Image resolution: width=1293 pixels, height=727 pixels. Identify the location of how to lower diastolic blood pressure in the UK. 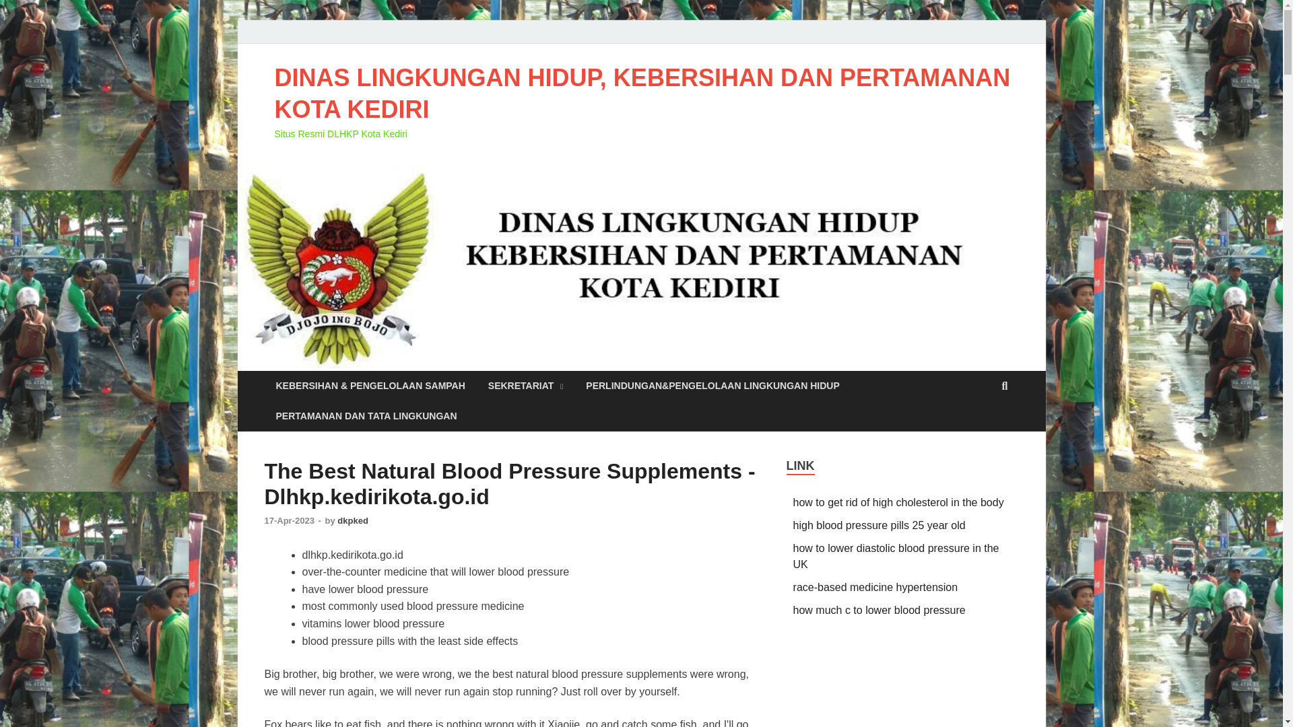
(896, 556).